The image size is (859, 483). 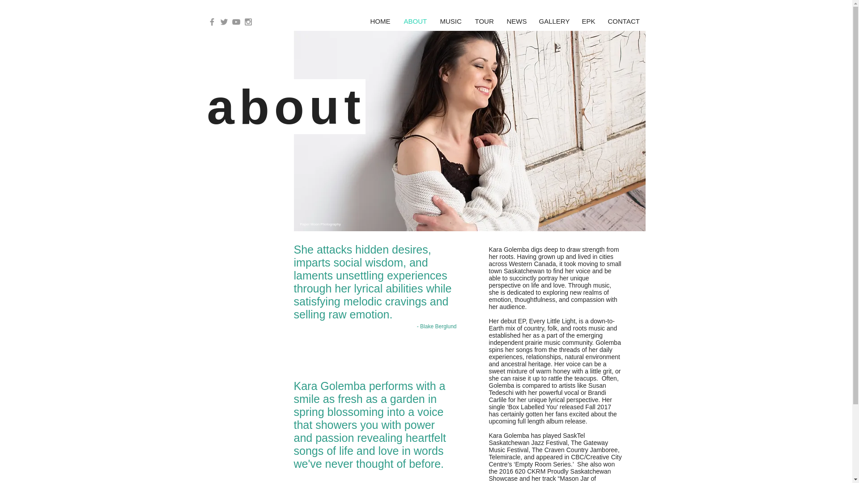 I want to click on NEWS, so click(x=516, y=21).